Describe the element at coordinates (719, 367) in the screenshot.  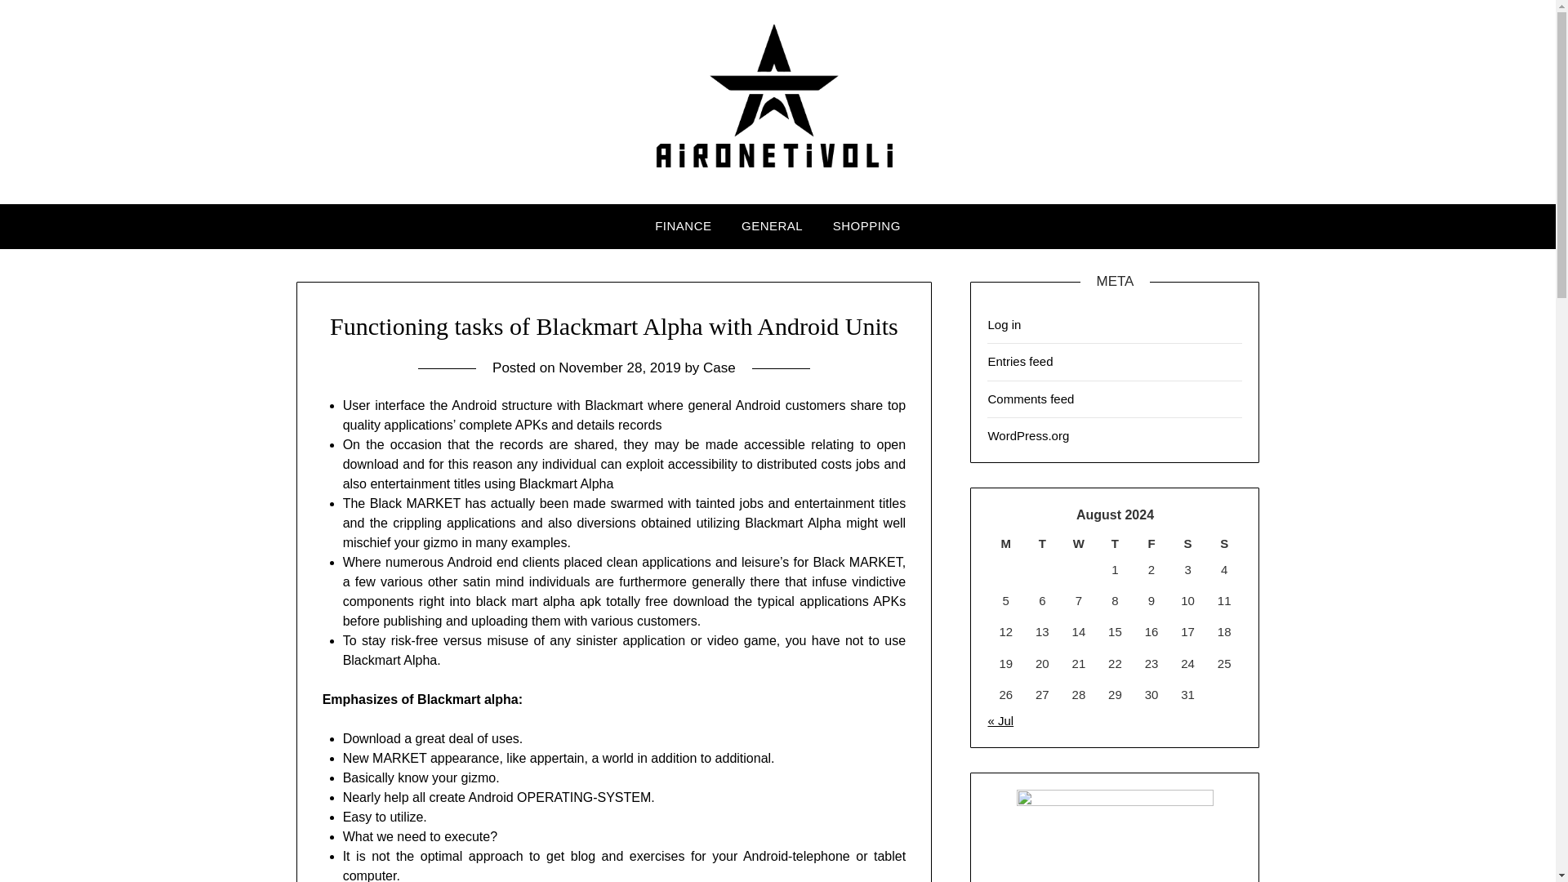
I see `Case` at that location.